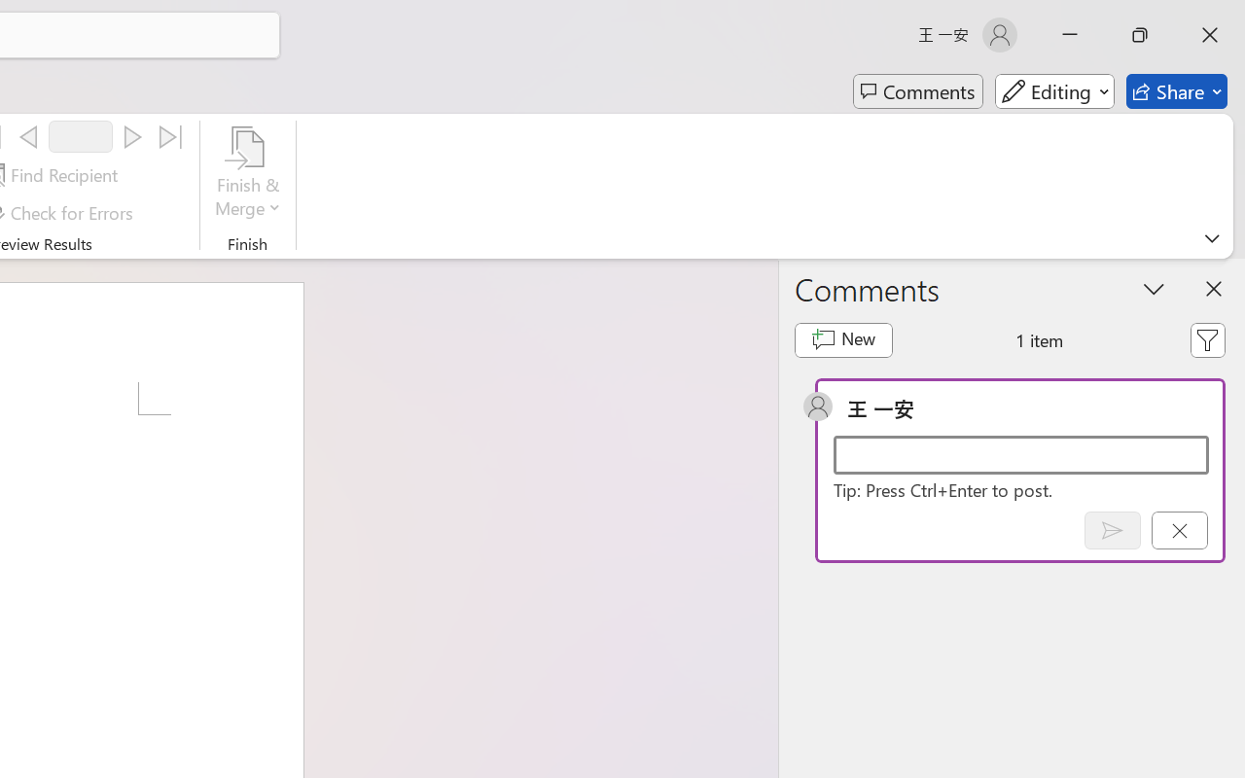 The height and width of the screenshot is (778, 1245). Describe the element at coordinates (171, 137) in the screenshot. I see `Last` at that location.